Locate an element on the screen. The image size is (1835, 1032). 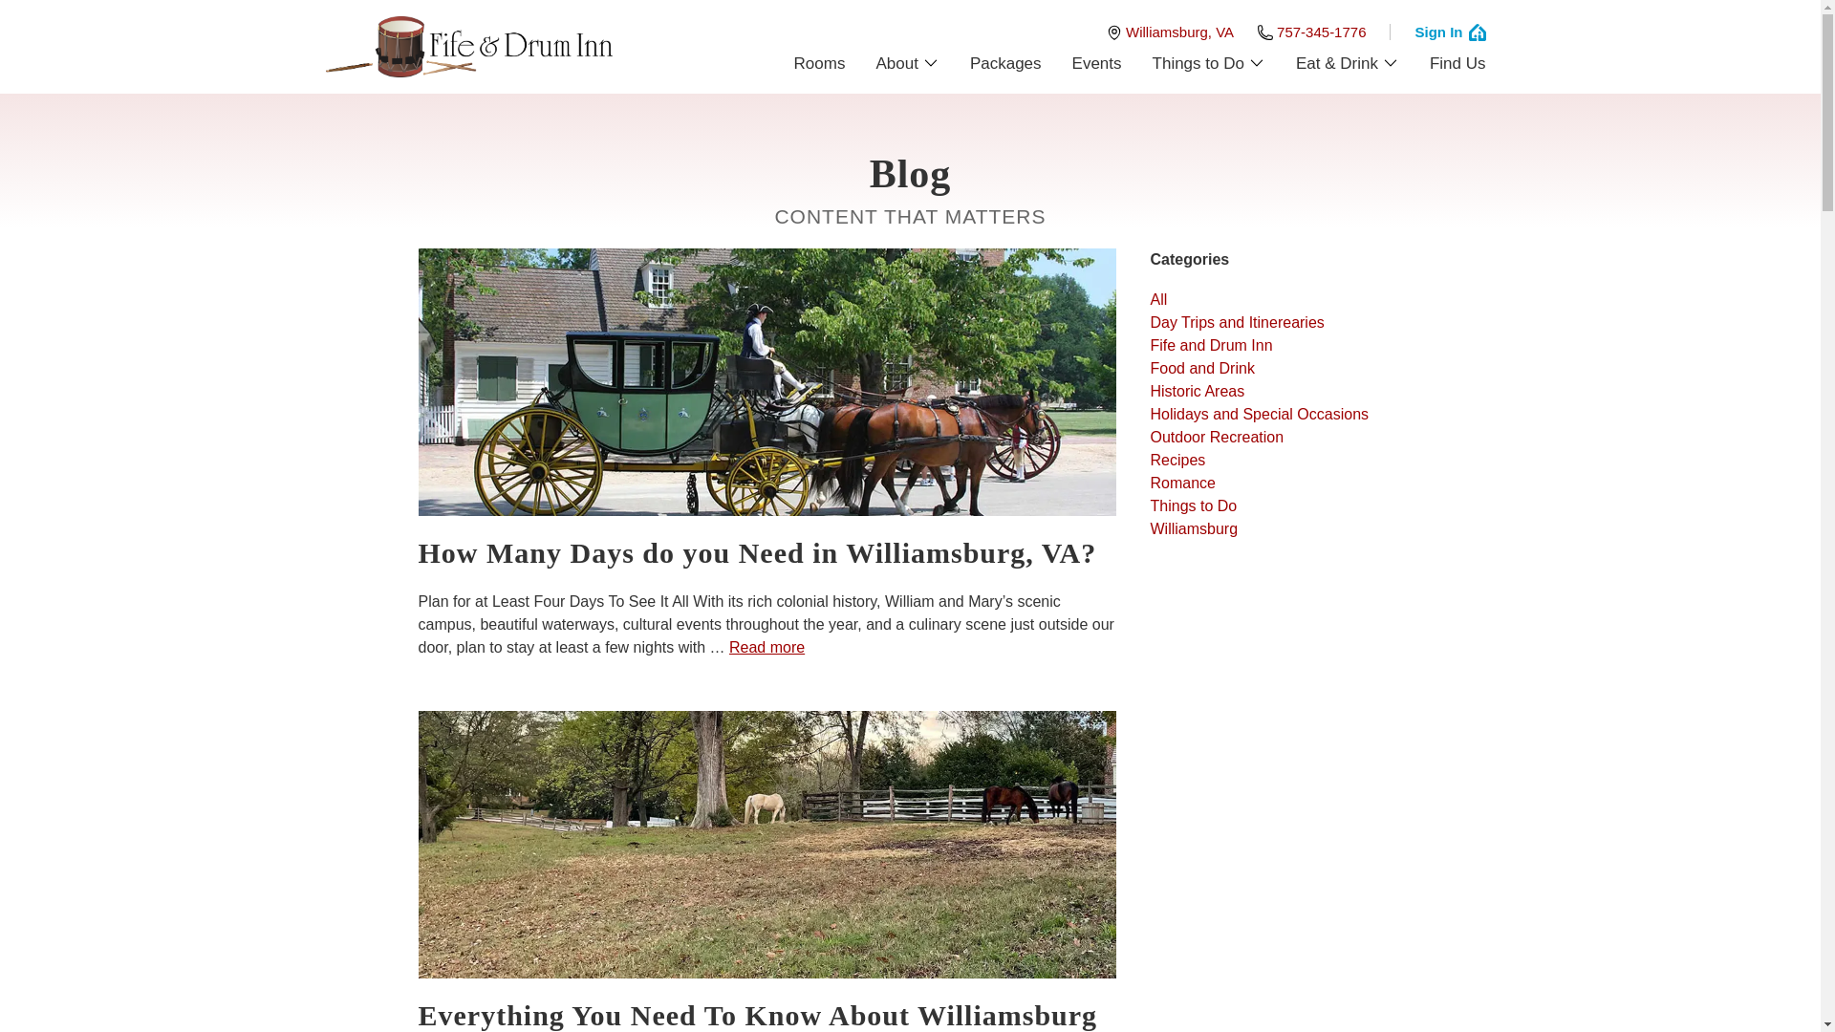
757-345-1776 is located at coordinates (1311, 32).